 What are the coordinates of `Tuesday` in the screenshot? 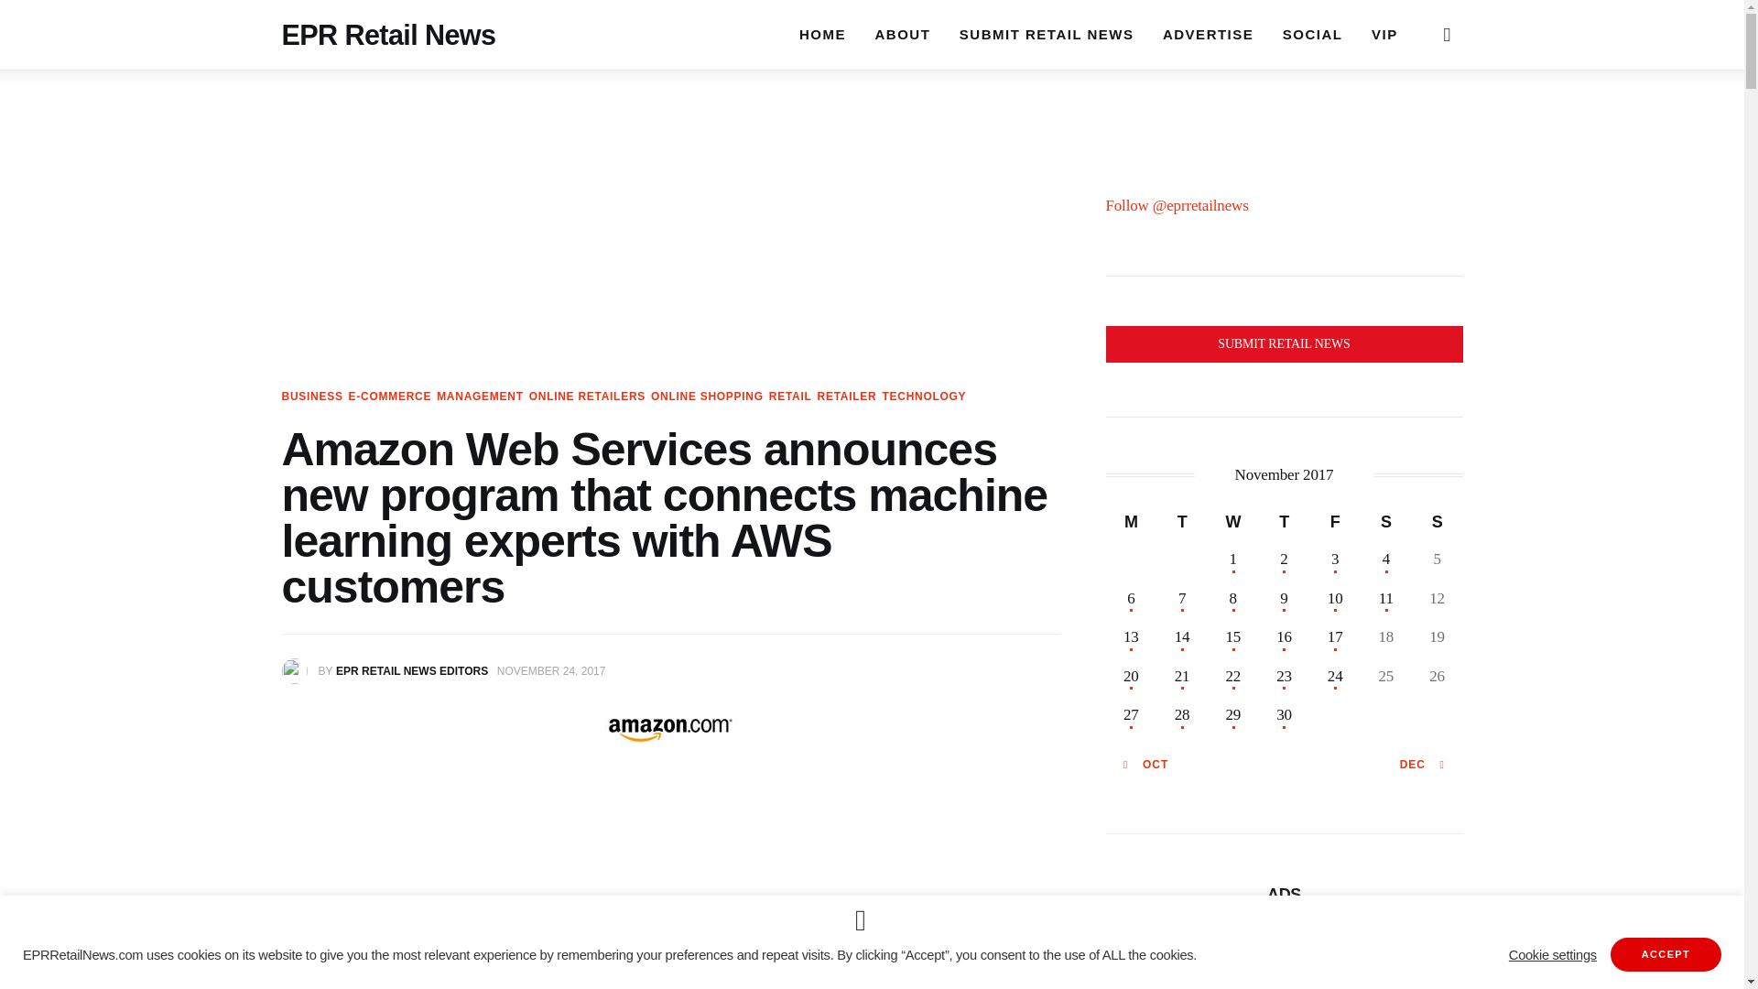 It's located at (1182, 521).